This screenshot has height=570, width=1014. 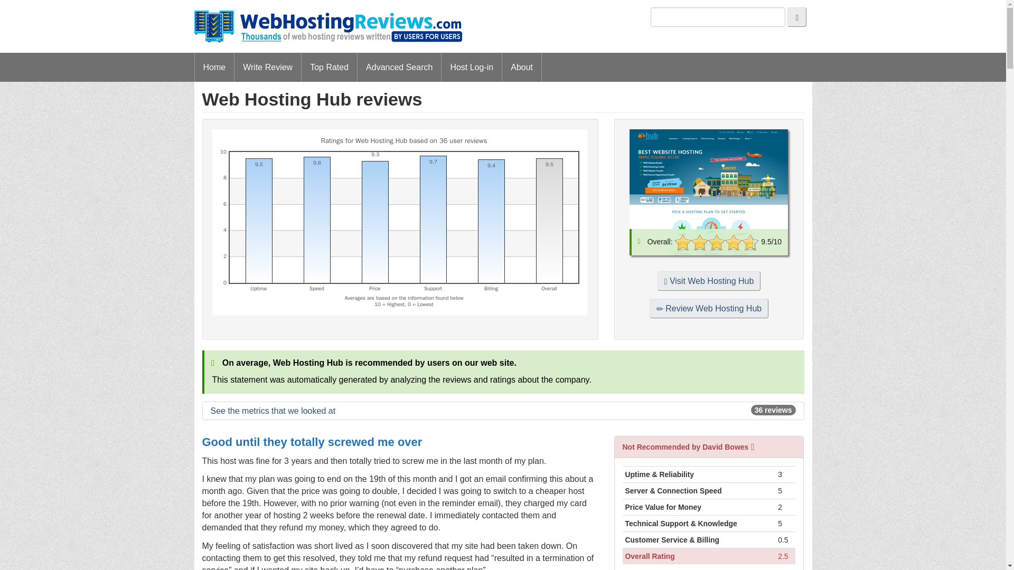 What do you see at coordinates (709, 281) in the screenshot?
I see `Visit Web Hosting Hub` at bounding box center [709, 281].